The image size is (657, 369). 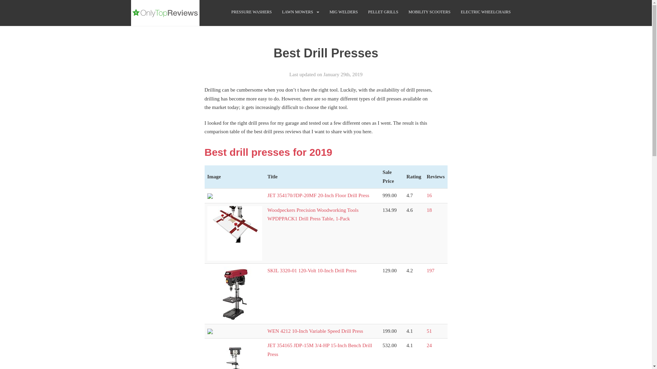 I want to click on ELECTRIC WHEELCHAIRS, so click(x=485, y=12).